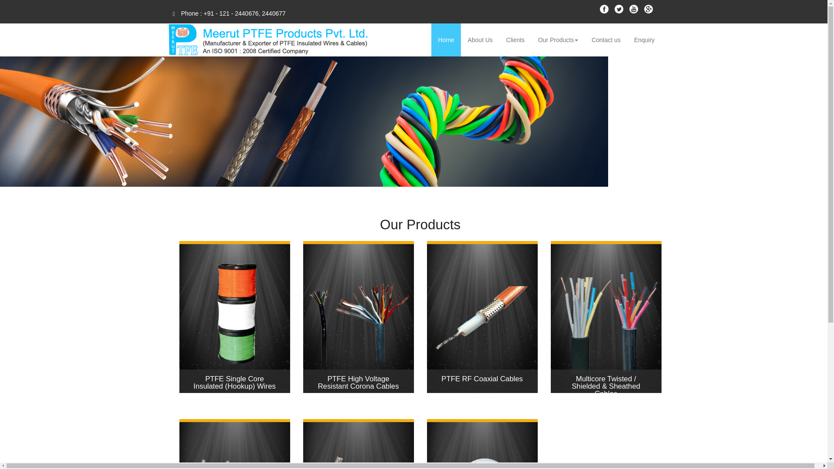 The image size is (834, 469). What do you see at coordinates (480, 40) in the screenshot?
I see `About Us` at bounding box center [480, 40].